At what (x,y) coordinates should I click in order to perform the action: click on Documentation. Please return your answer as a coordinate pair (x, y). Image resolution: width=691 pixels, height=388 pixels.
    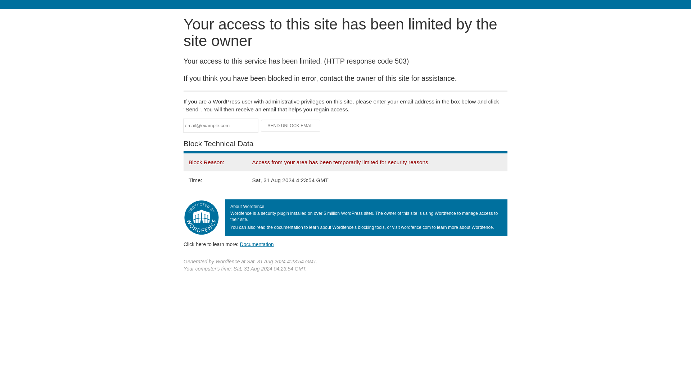
    Looking at the image, I should click on (257, 244).